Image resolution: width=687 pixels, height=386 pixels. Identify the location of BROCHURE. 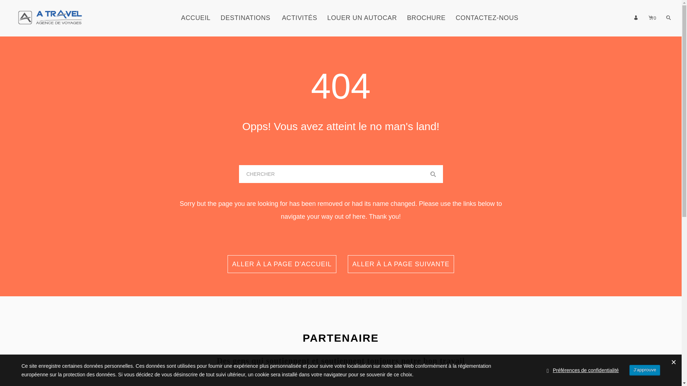
(426, 25).